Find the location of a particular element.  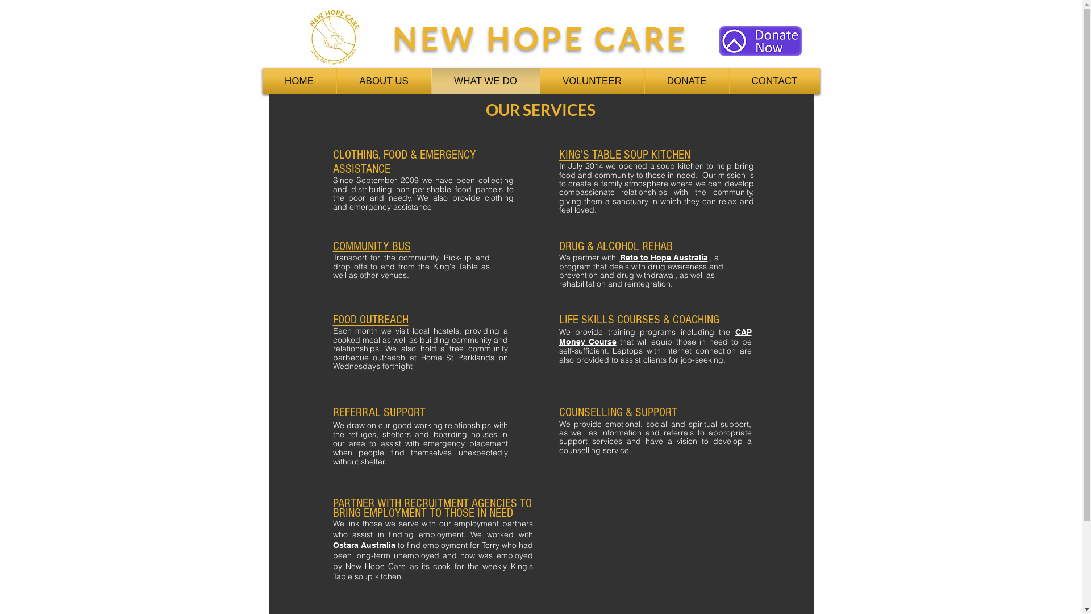

FOOD OUTREACH is located at coordinates (370, 320).